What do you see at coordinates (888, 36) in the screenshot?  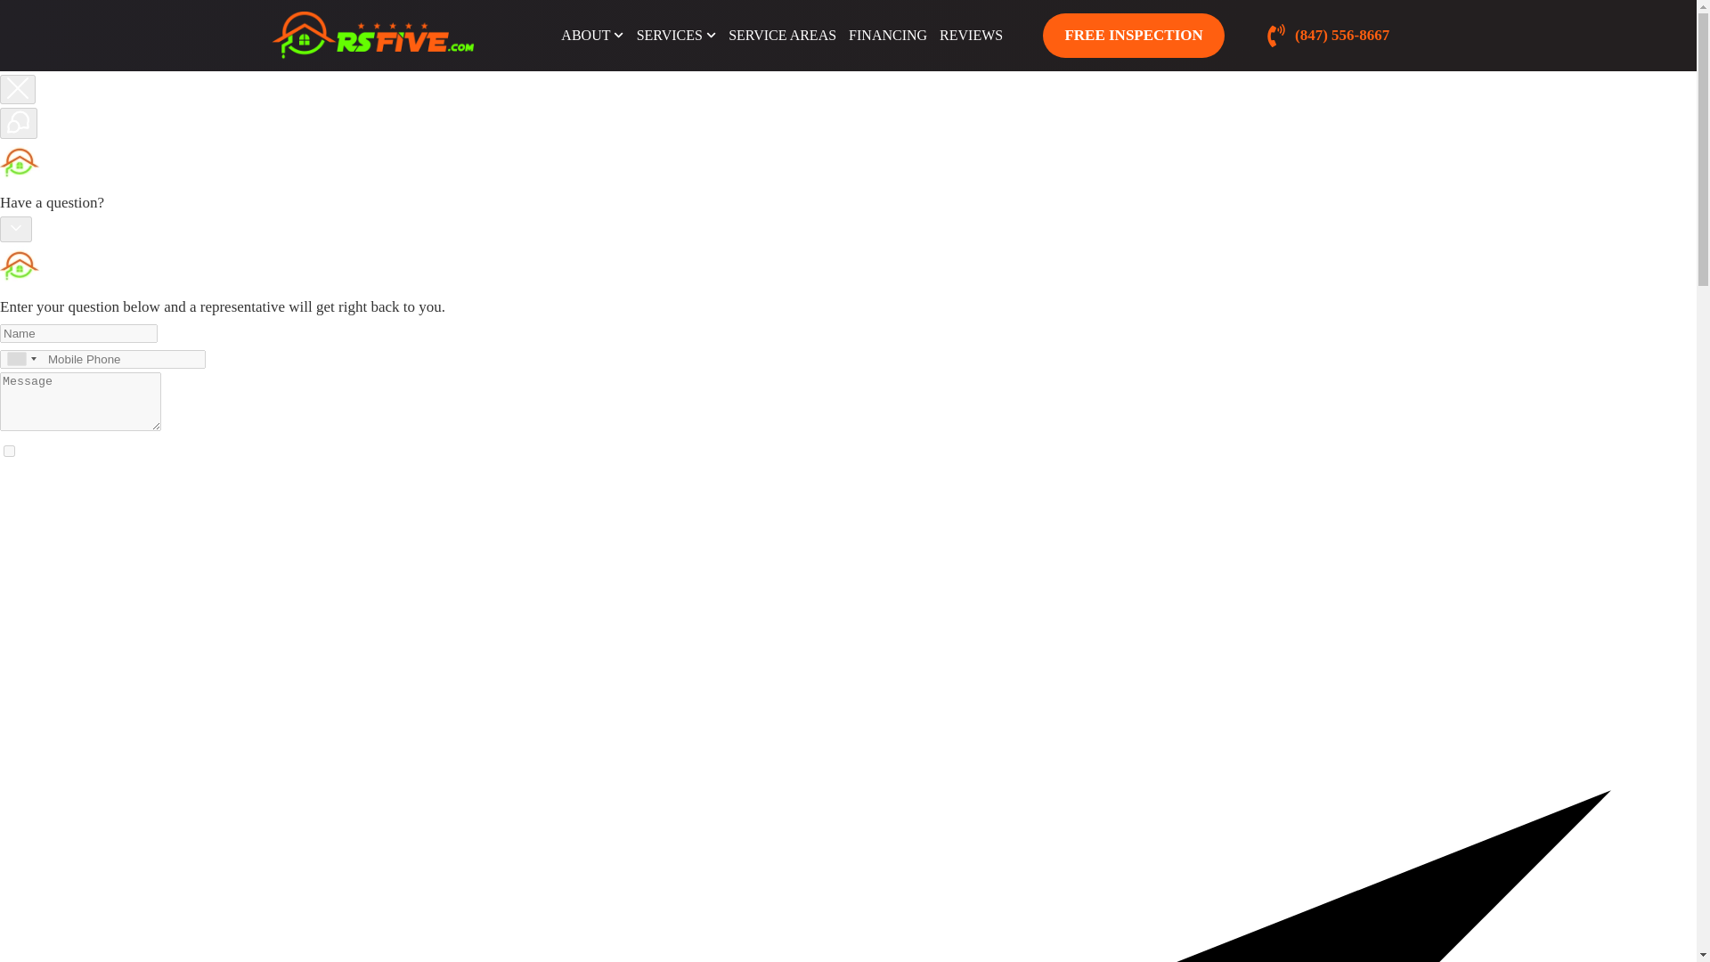 I see `FINANCING` at bounding box center [888, 36].